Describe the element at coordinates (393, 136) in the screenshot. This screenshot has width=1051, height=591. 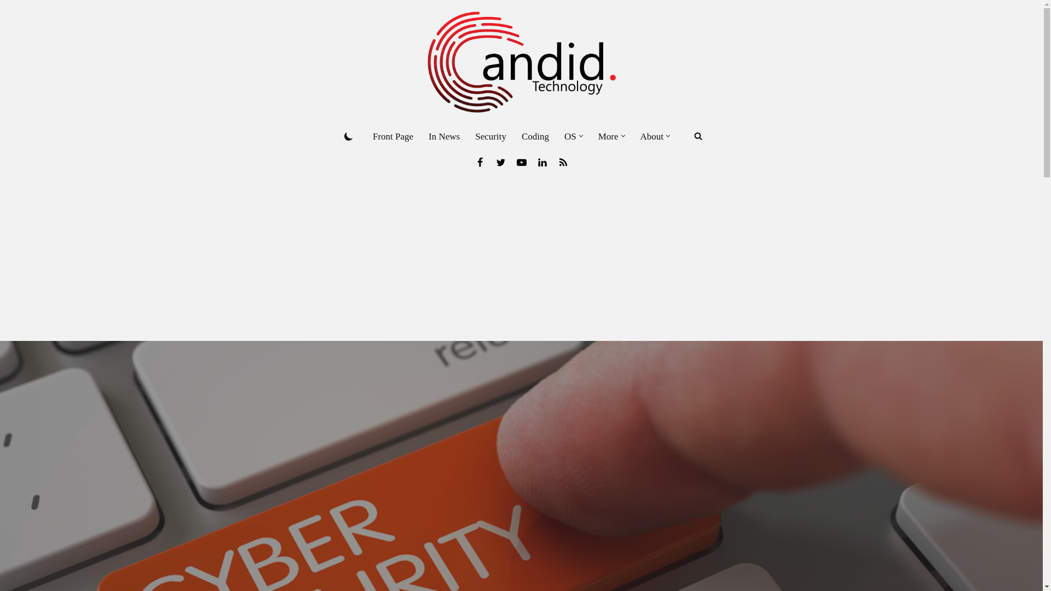
I see `Front Page` at that location.